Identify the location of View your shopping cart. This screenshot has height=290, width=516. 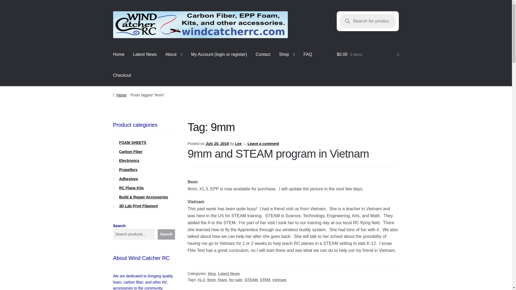
(368, 55).